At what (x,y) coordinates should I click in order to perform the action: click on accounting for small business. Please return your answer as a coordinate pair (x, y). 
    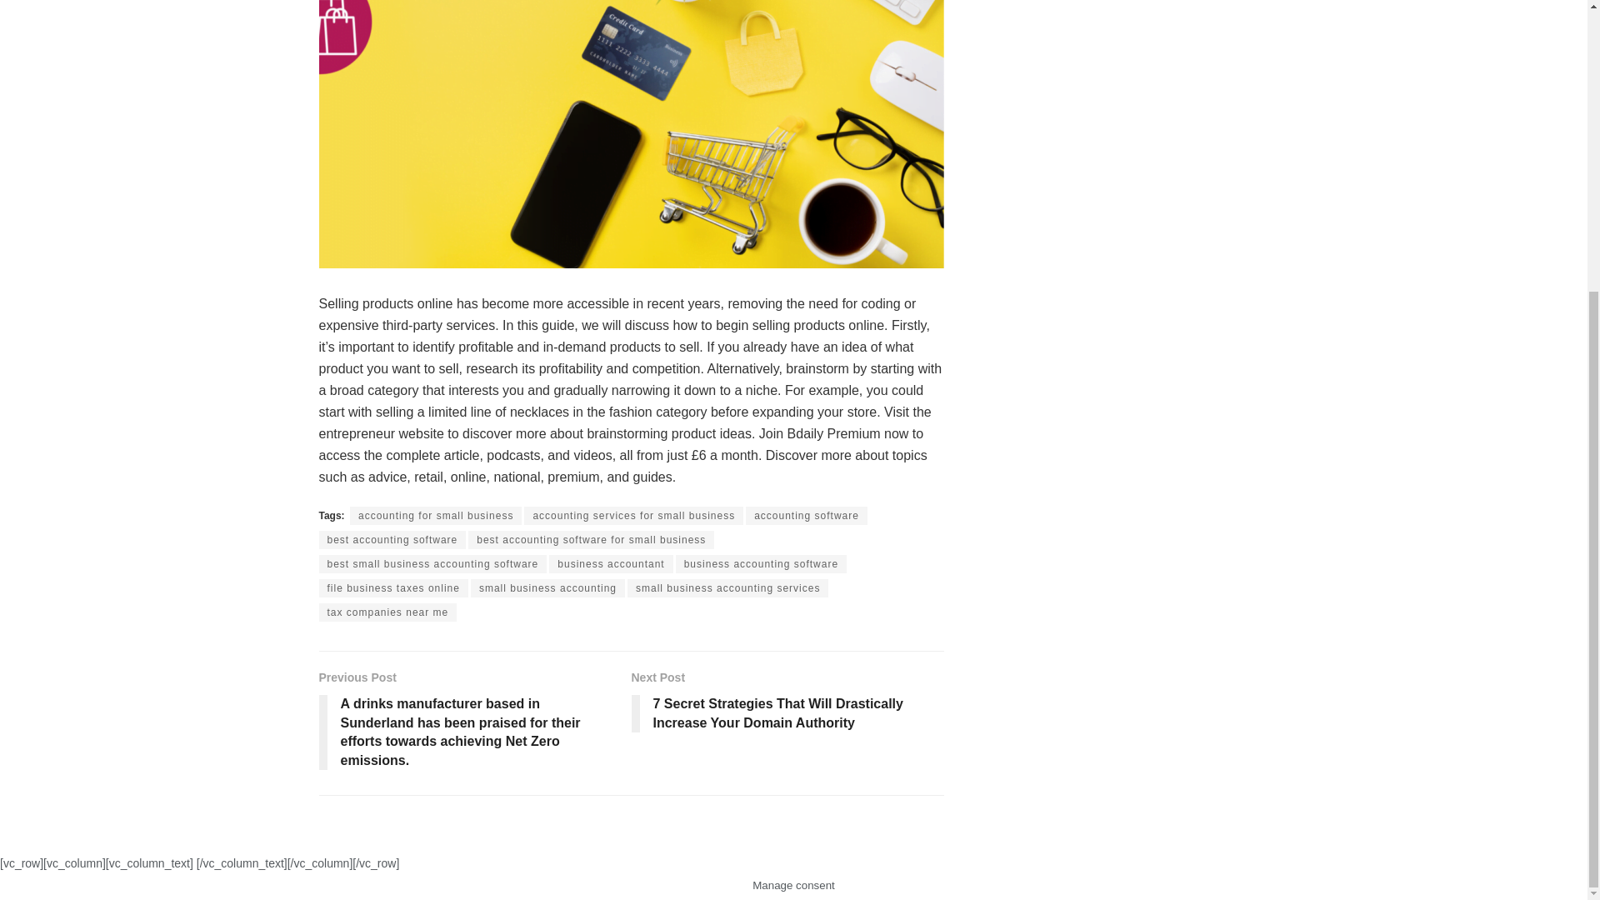
    Looking at the image, I should click on (435, 515).